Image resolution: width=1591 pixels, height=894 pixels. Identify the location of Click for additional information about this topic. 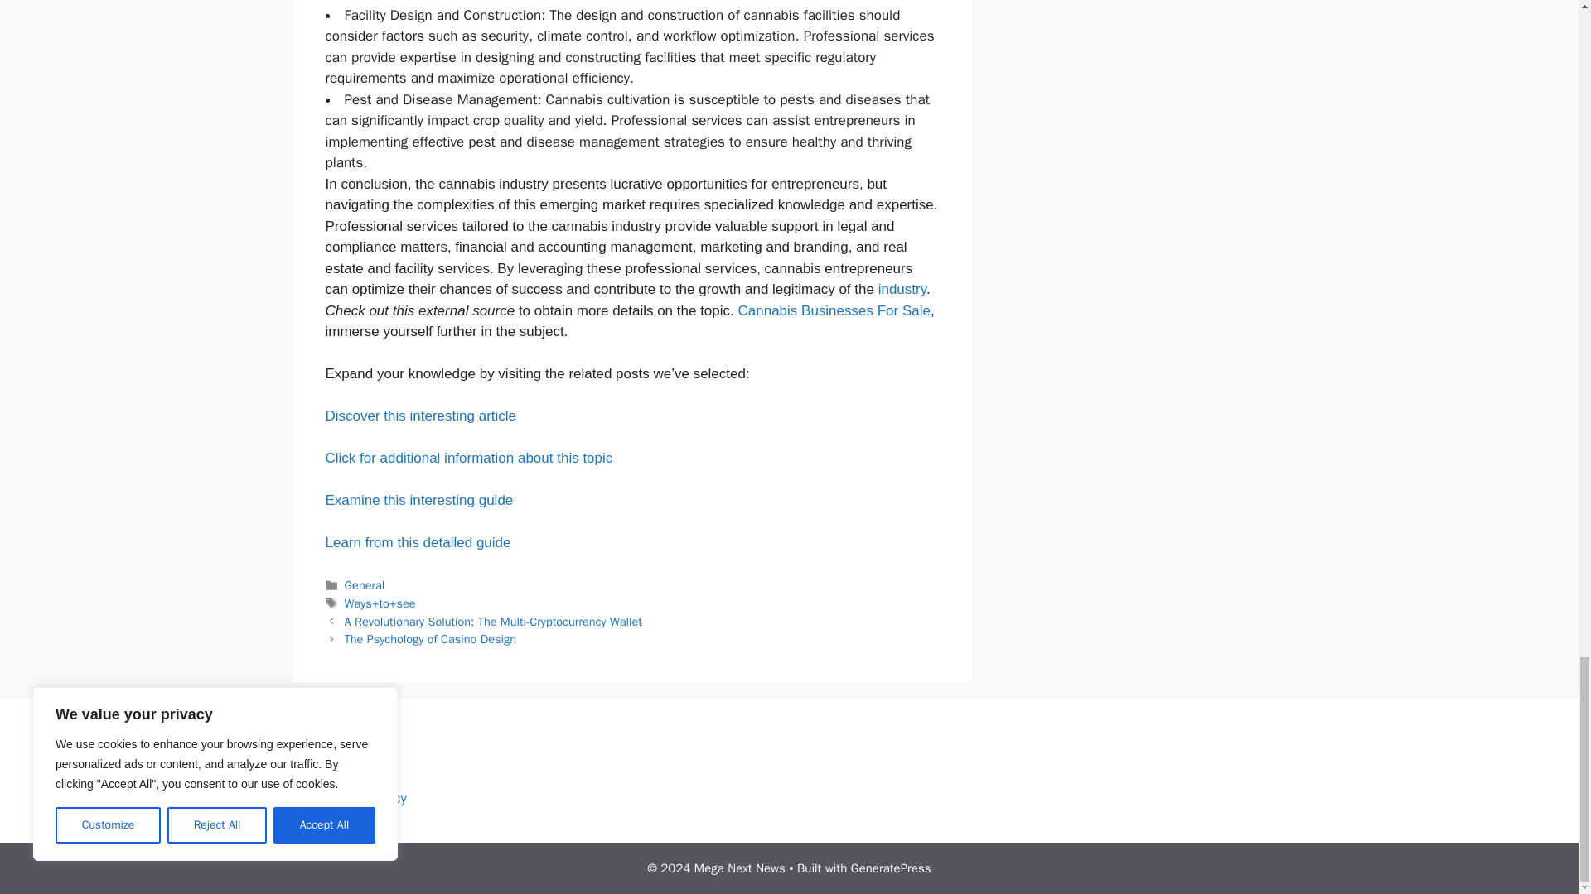
(468, 458).